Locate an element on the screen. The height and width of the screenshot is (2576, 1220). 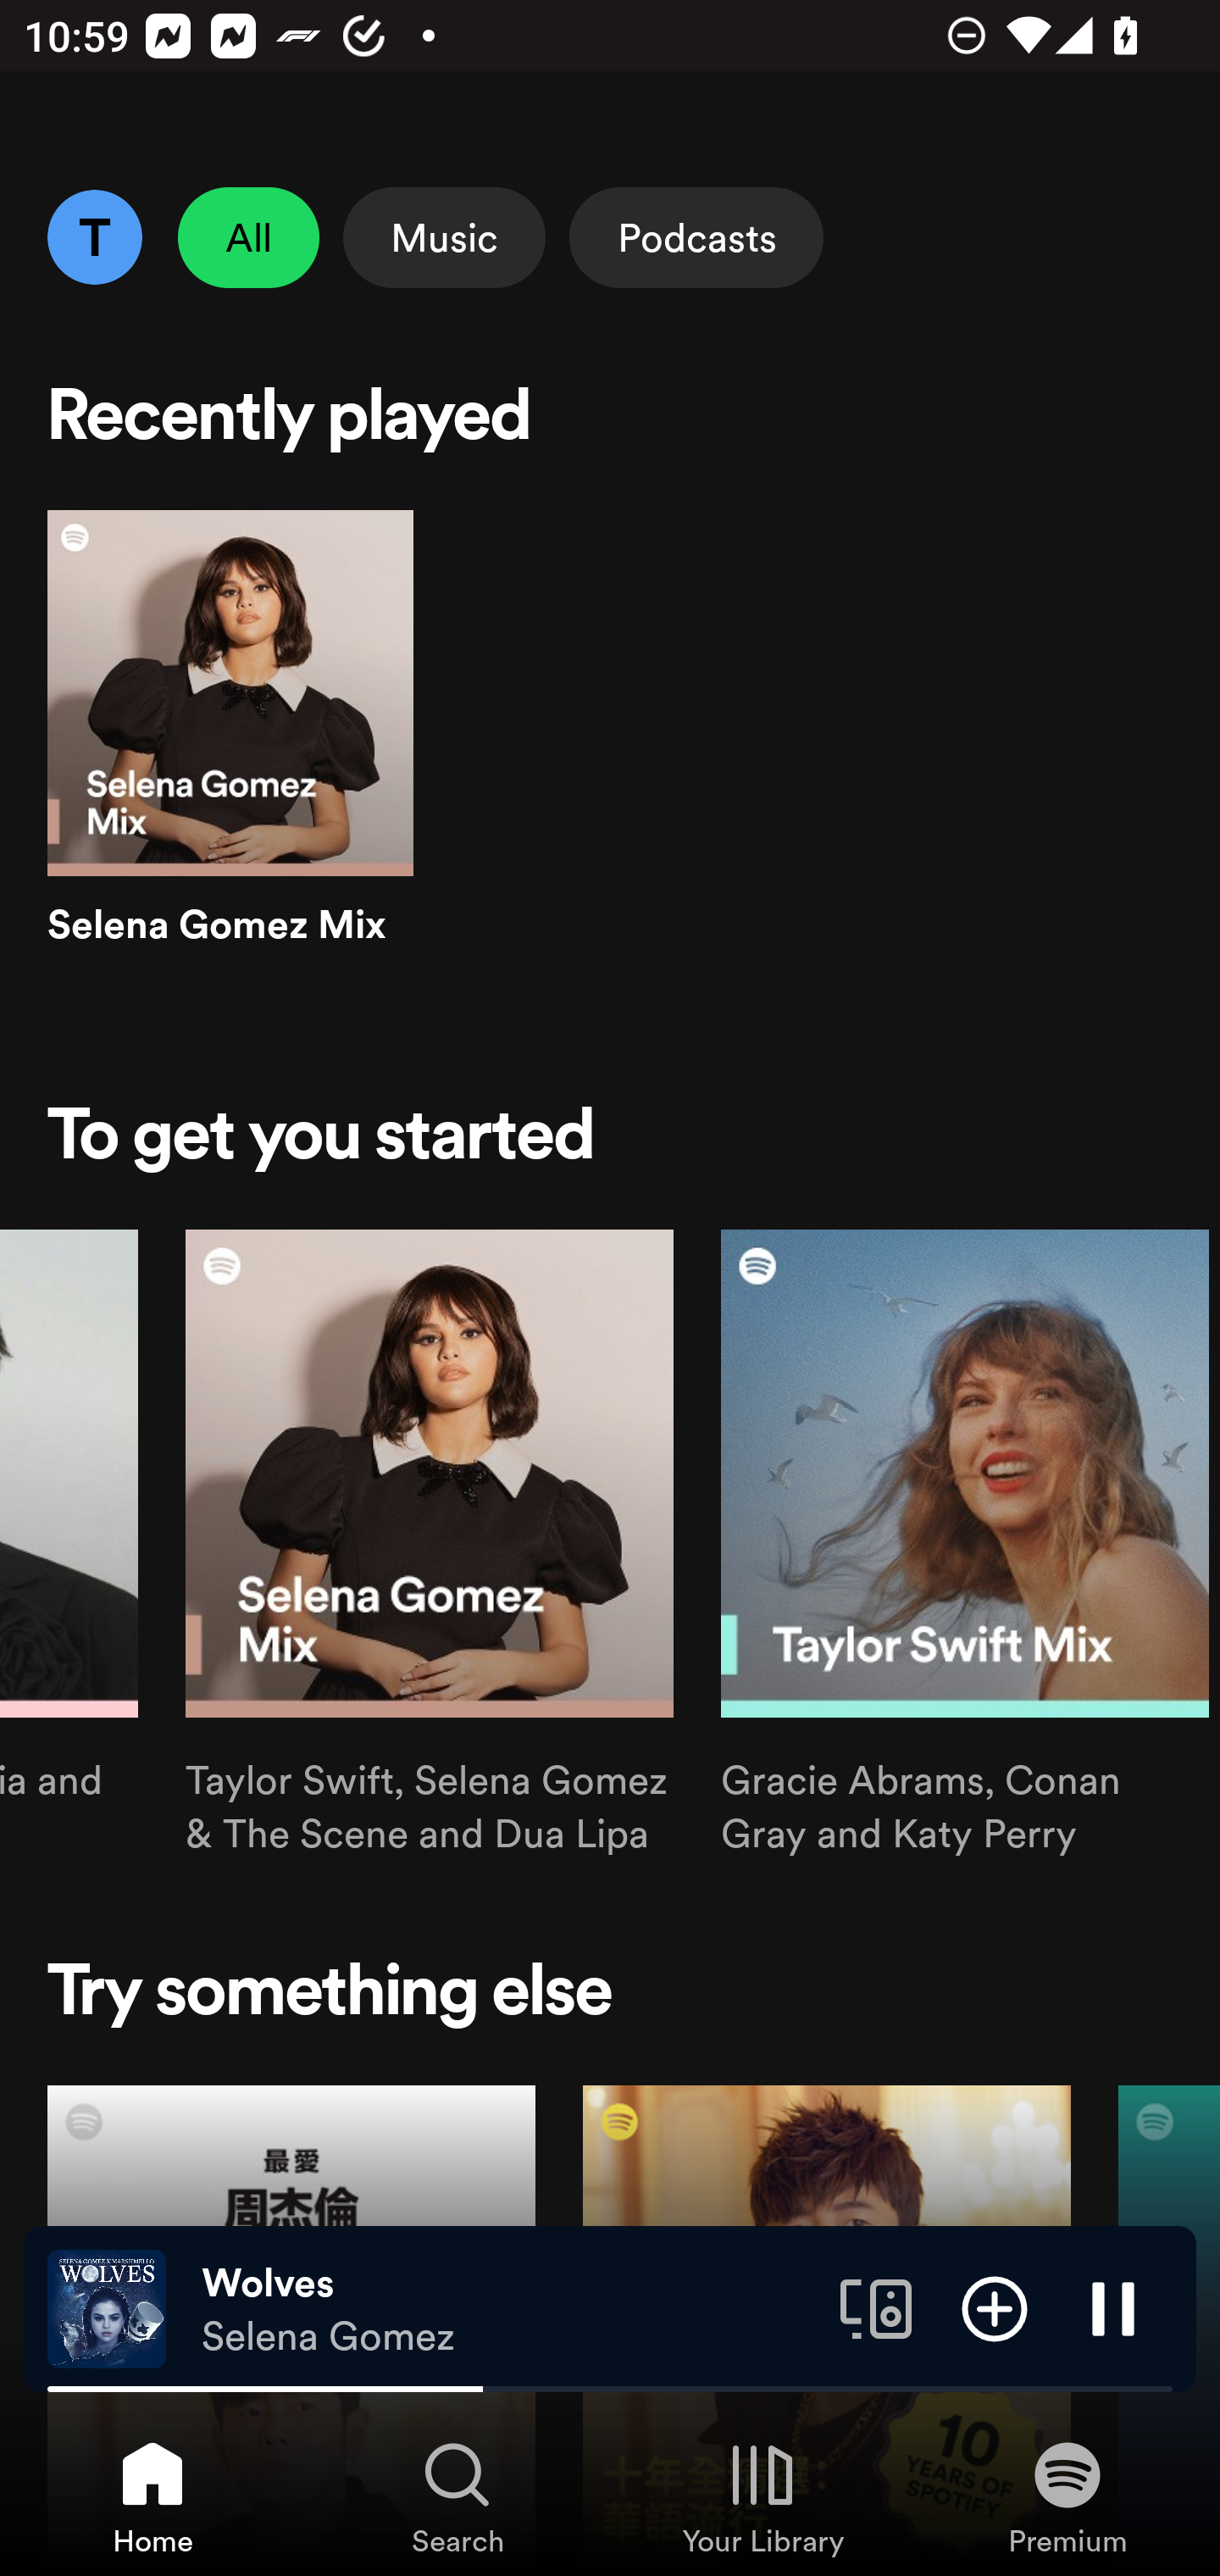
Profile is located at coordinates (94, 236).